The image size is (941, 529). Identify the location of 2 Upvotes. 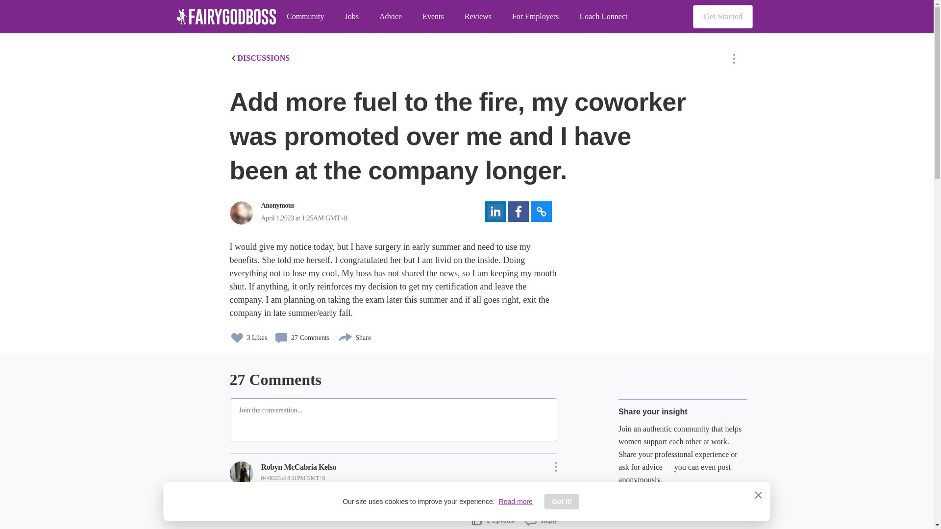
(493, 519).